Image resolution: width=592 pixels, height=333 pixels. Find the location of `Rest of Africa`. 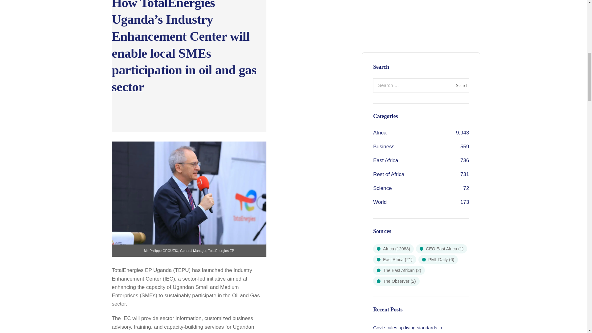

Rest of Africa is located at coordinates (388, 64).